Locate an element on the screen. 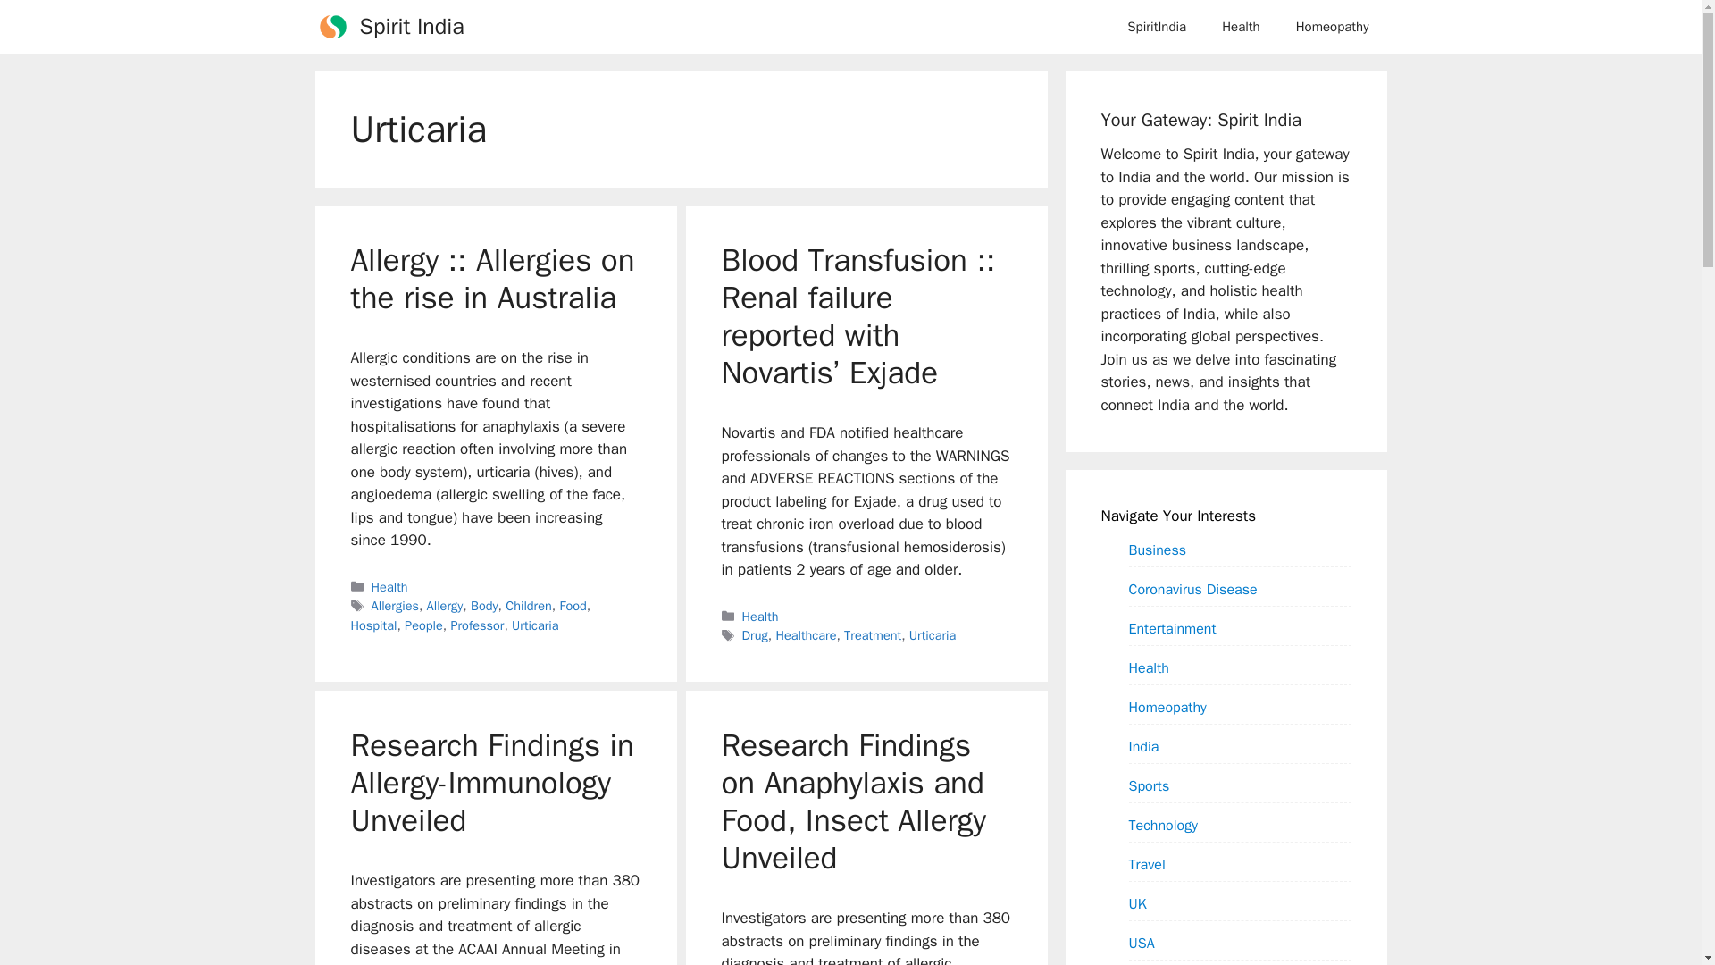 The width and height of the screenshot is (1715, 965). Health is located at coordinates (760, 617).